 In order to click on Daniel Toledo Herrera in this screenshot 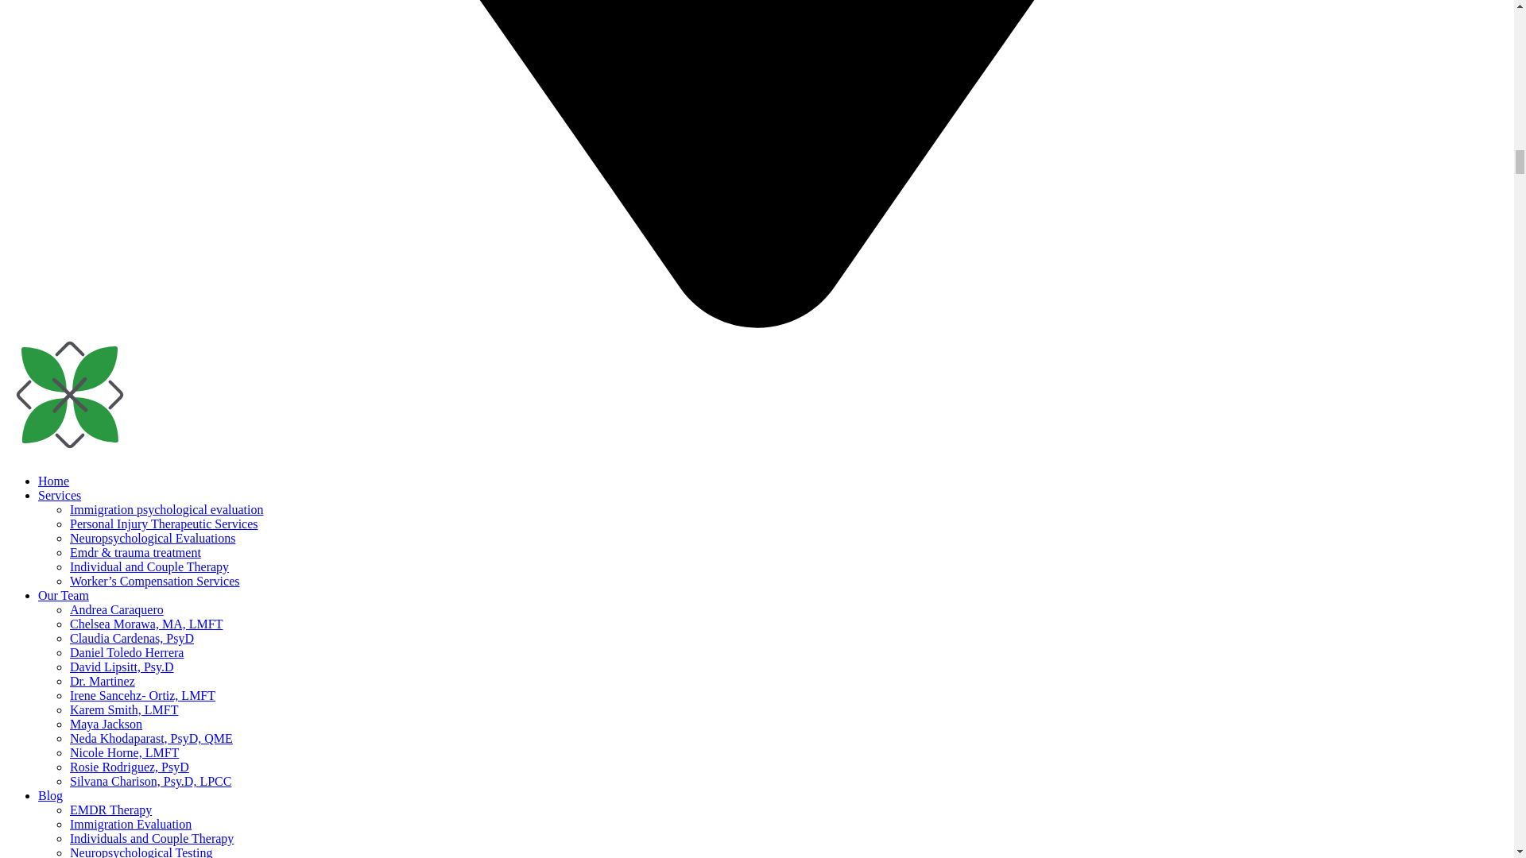, I will do `click(126, 653)`.